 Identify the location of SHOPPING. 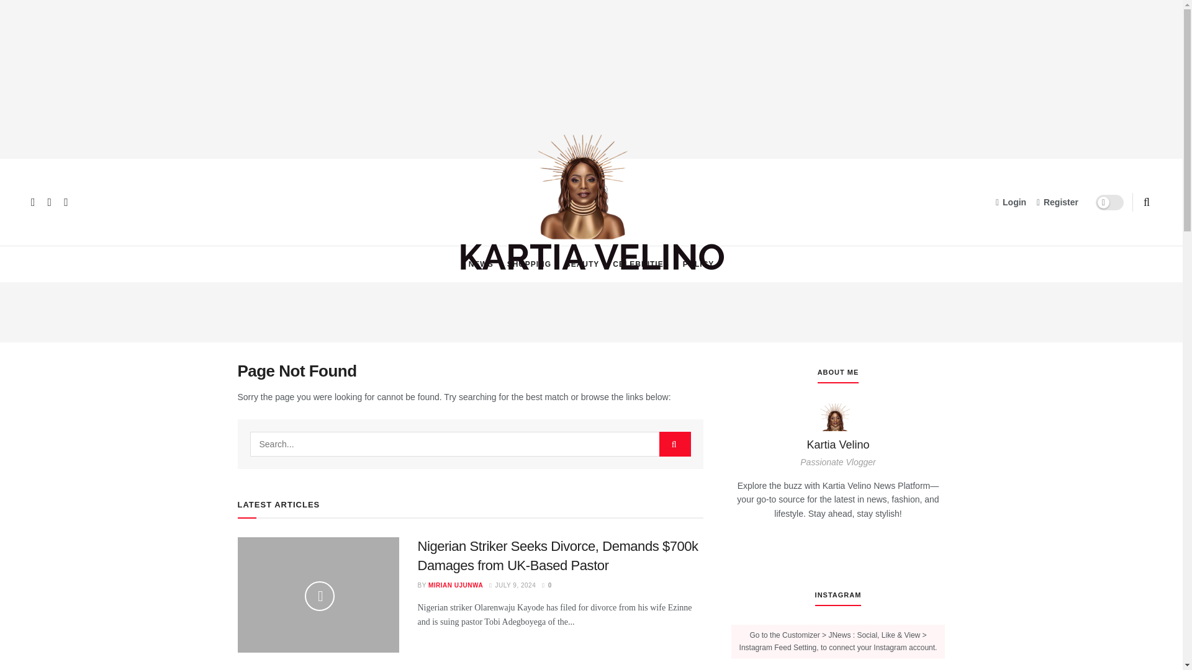
(529, 264).